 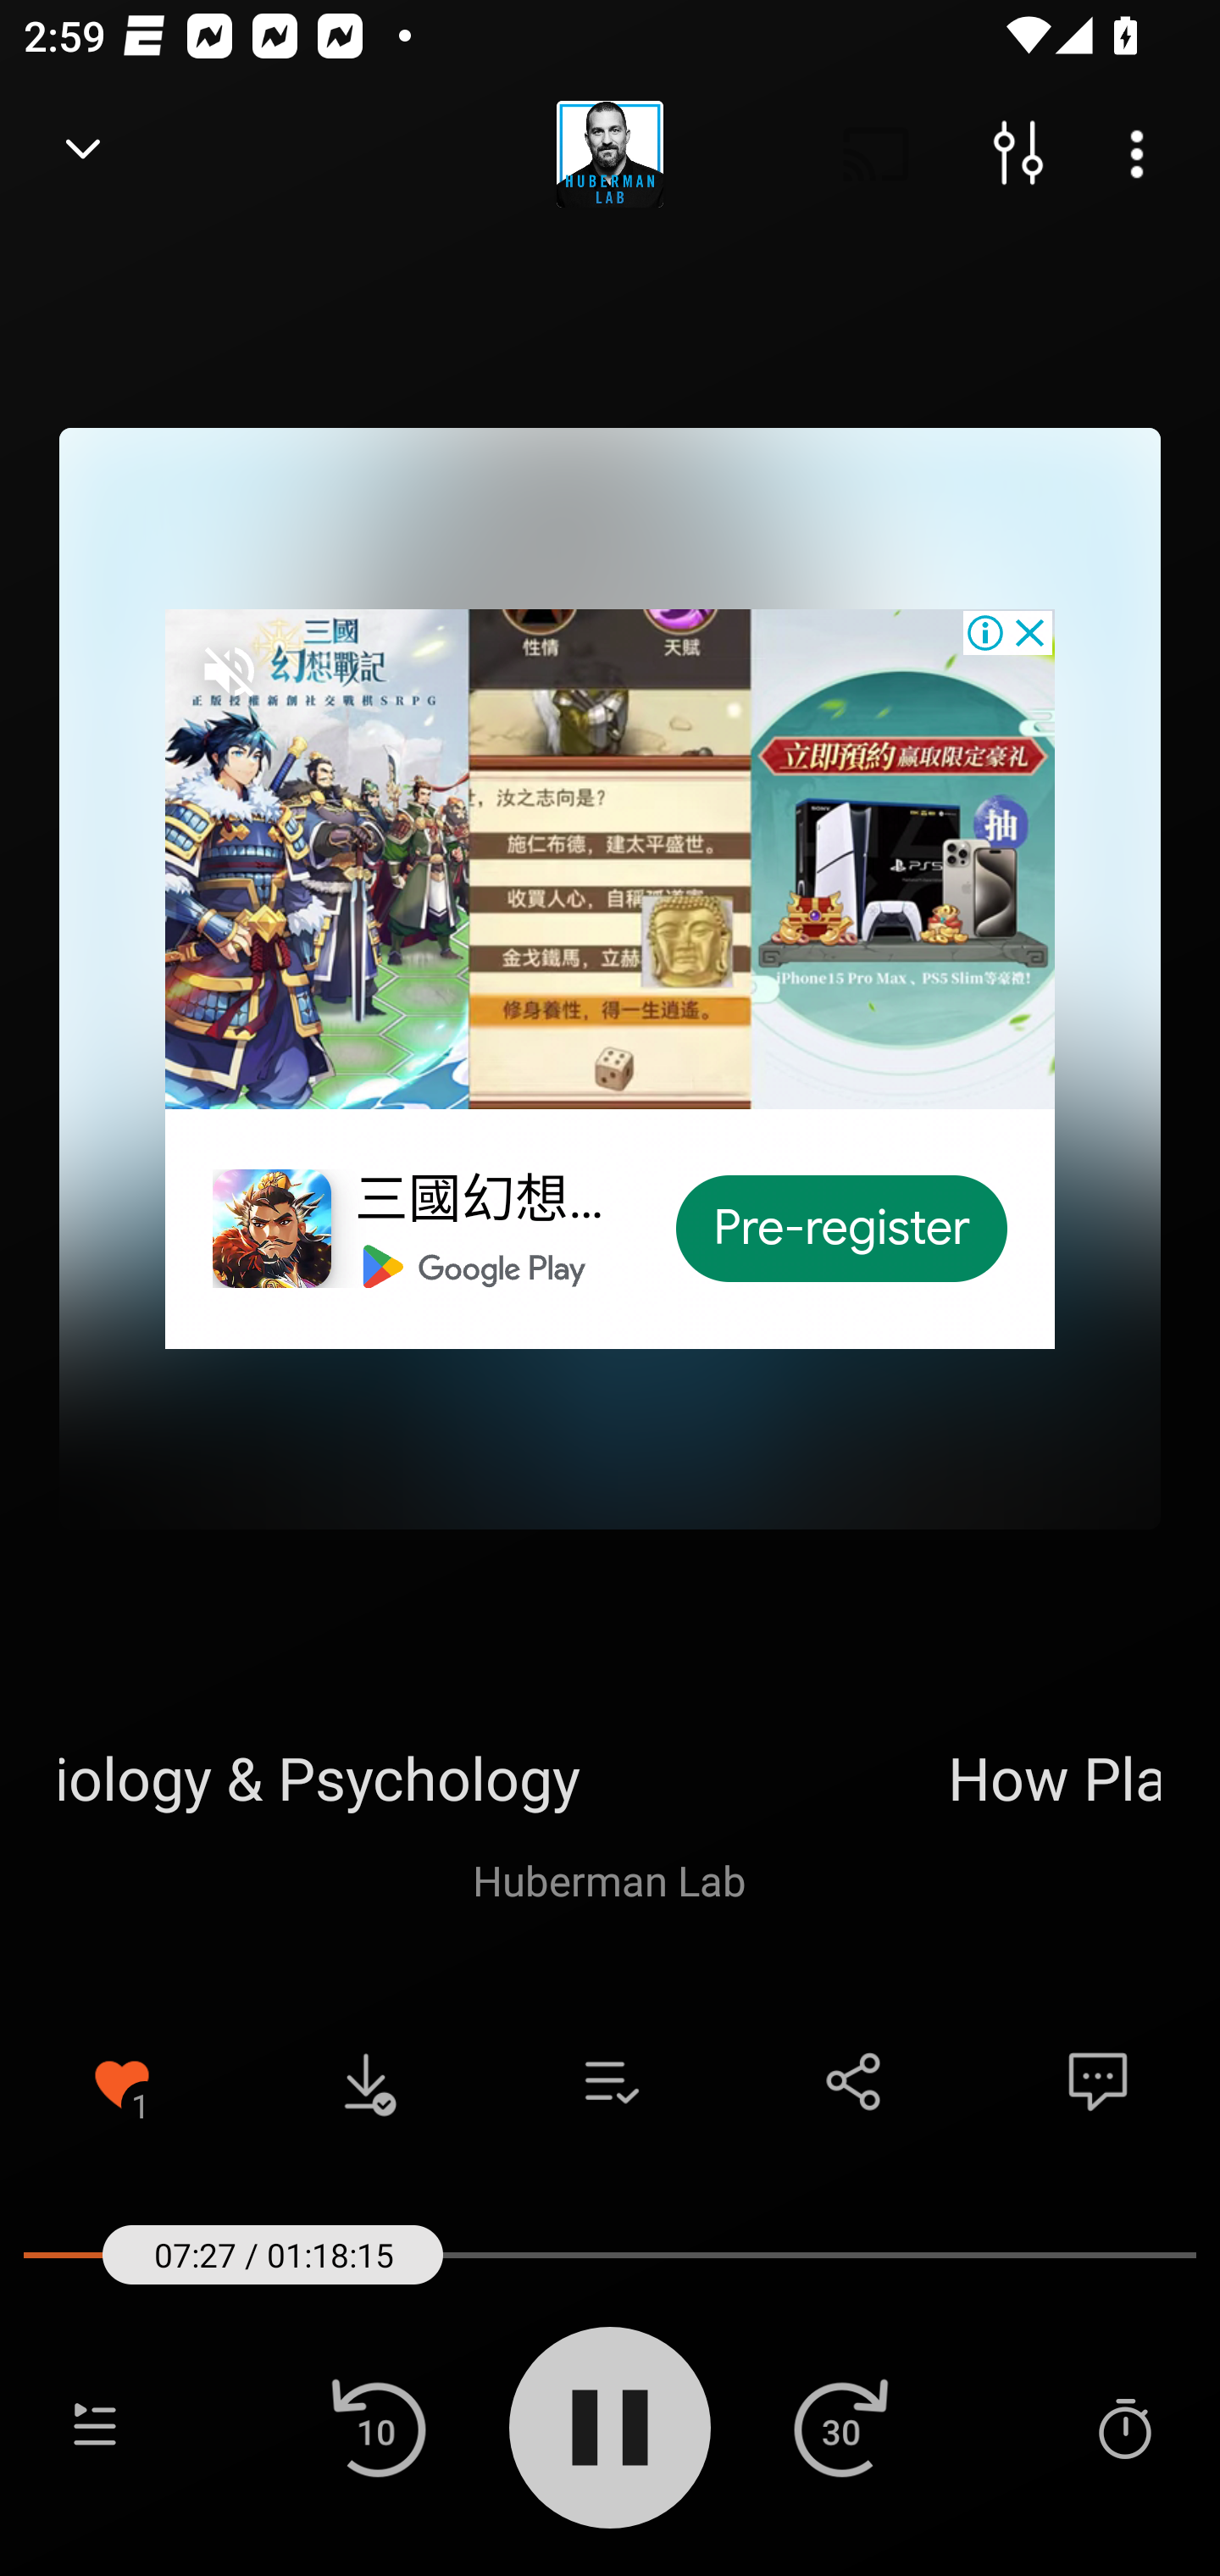 What do you see at coordinates (842, 1229) in the screenshot?
I see `Pre-register` at bounding box center [842, 1229].